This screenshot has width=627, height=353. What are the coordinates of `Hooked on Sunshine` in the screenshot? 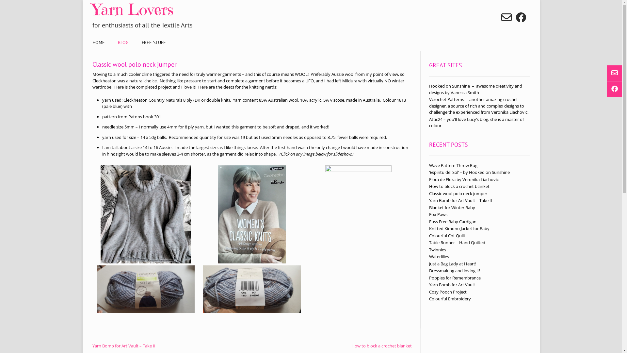 It's located at (449, 86).